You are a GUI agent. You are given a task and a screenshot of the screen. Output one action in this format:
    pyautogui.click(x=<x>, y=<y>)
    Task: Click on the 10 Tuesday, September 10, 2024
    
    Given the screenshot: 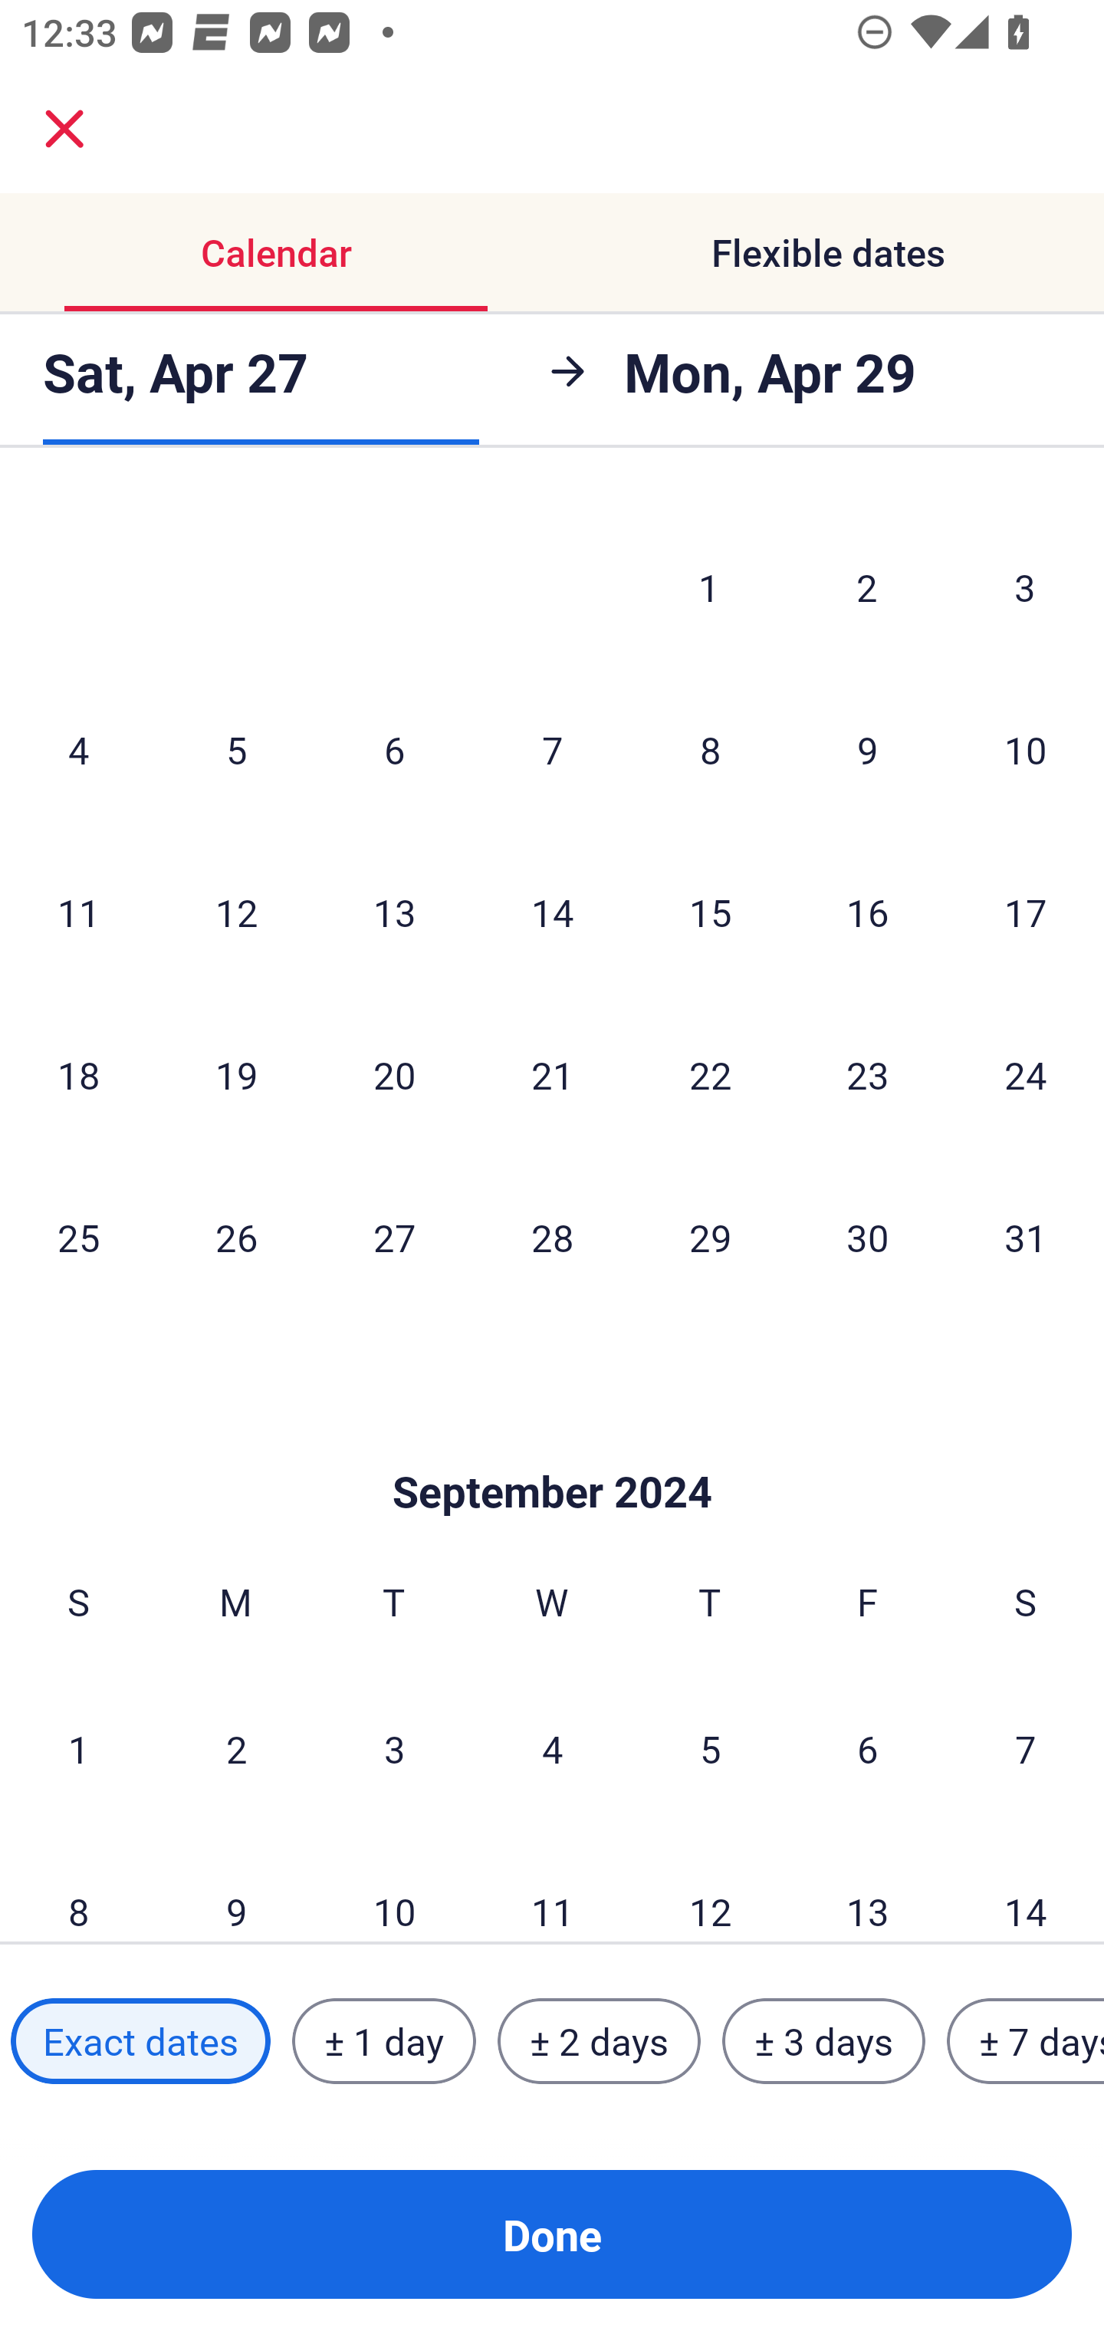 What is the action you would take?
    pyautogui.click(x=394, y=1886)
    